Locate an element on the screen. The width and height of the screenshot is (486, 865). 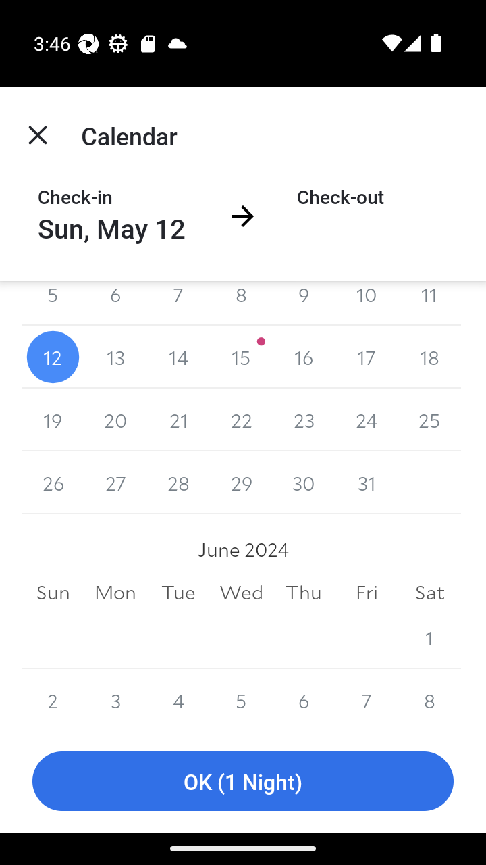
24 24 May 2024 is located at coordinates (366, 420).